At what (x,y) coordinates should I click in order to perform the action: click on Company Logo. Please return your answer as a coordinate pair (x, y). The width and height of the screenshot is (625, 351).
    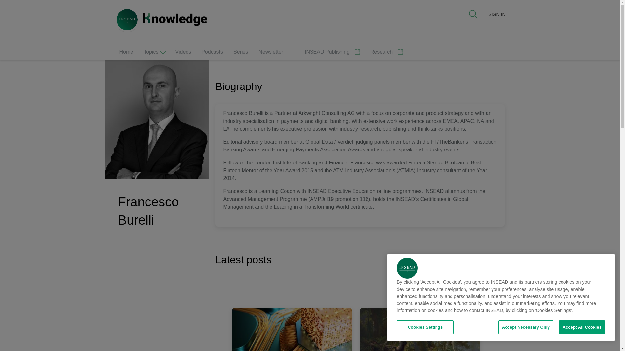
    Looking at the image, I should click on (407, 268).